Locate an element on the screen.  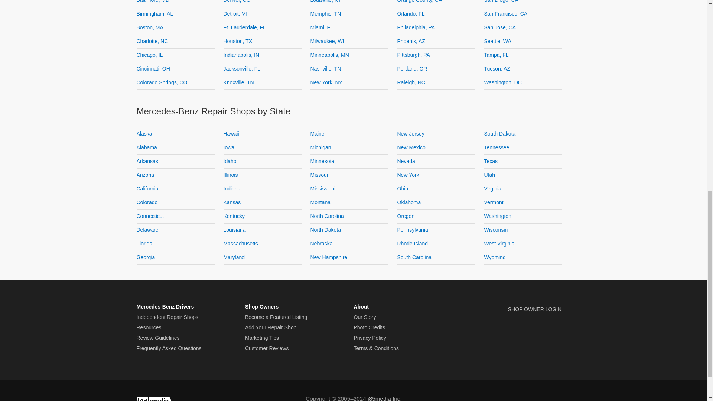
Houston, TX is located at coordinates (238, 41).